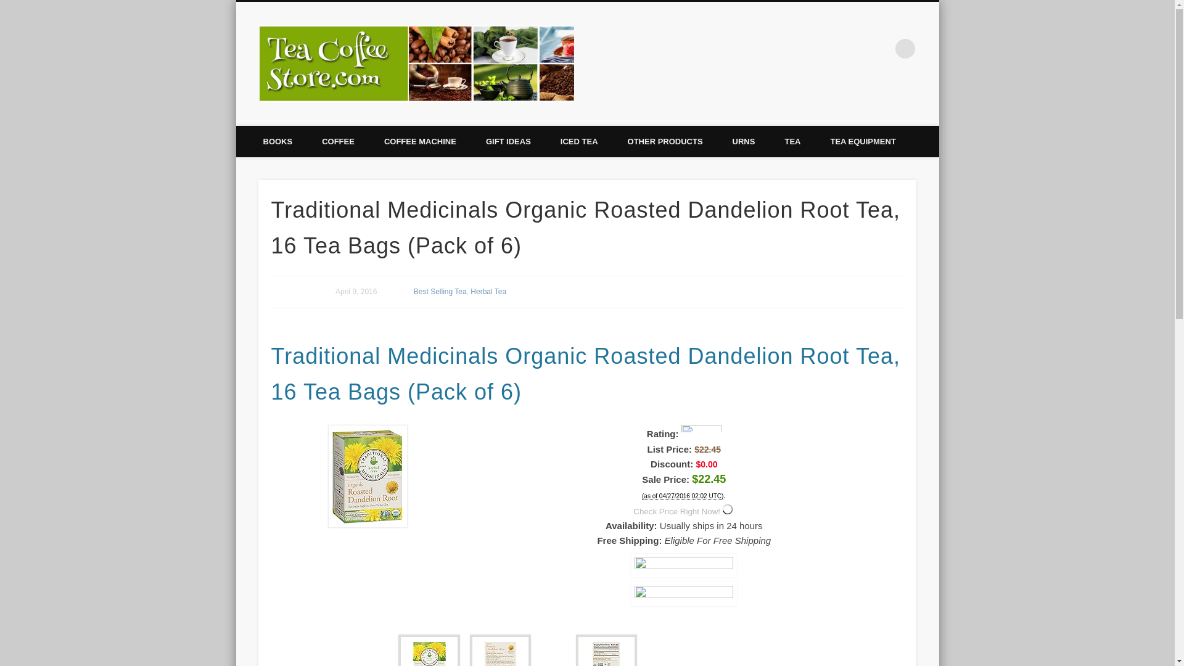  I want to click on BOOKS, so click(277, 141).